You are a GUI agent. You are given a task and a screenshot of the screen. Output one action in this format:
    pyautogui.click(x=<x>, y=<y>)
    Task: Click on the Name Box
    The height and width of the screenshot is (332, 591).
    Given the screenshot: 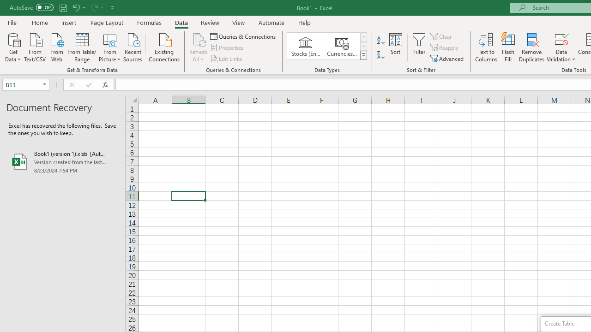 What is the action you would take?
    pyautogui.click(x=21, y=84)
    